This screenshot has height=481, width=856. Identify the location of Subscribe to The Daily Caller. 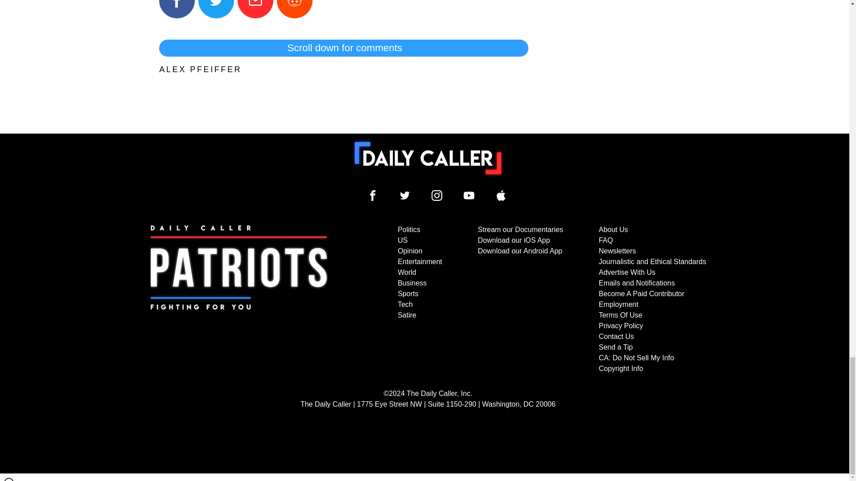
(239, 299).